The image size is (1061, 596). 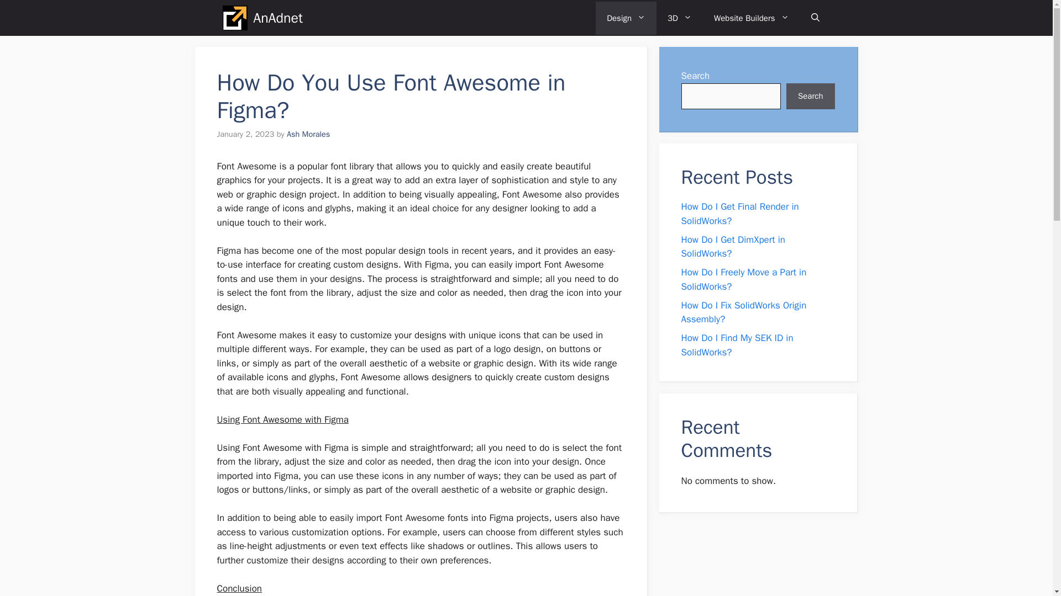 I want to click on How Do I Get DimXpert in SolidWorks?, so click(x=733, y=247).